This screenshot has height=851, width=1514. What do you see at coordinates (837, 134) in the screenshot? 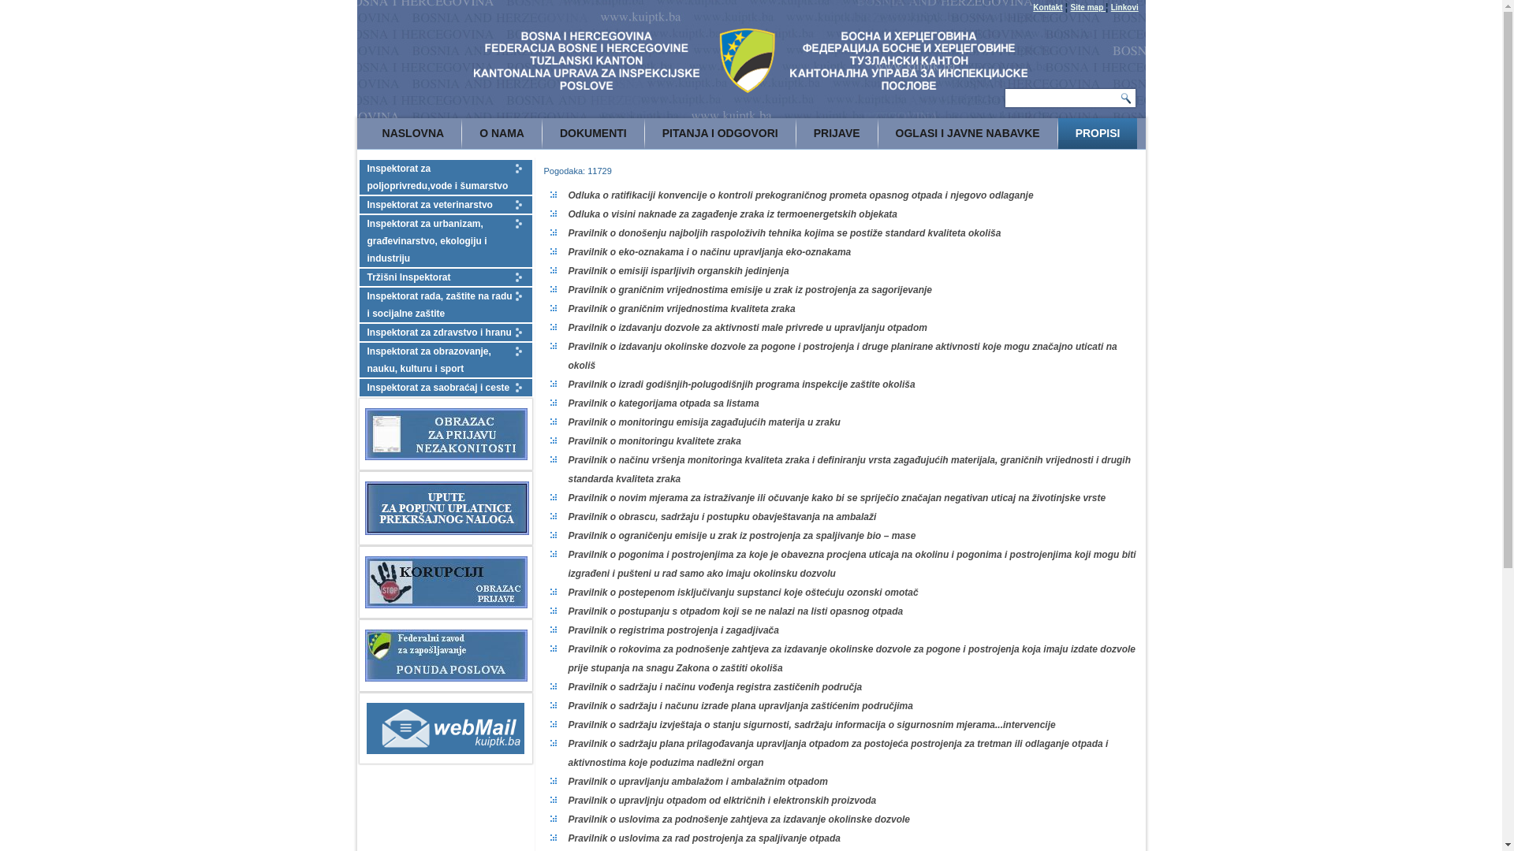
I see `PRIJAVE` at bounding box center [837, 134].